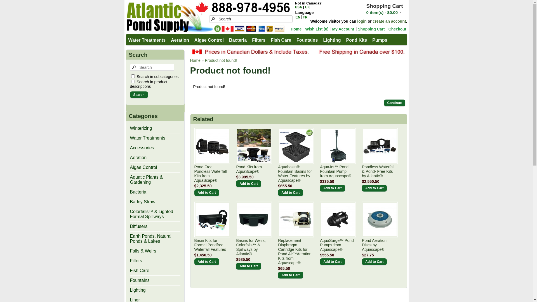  What do you see at coordinates (295, 29) in the screenshot?
I see `Home` at bounding box center [295, 29].